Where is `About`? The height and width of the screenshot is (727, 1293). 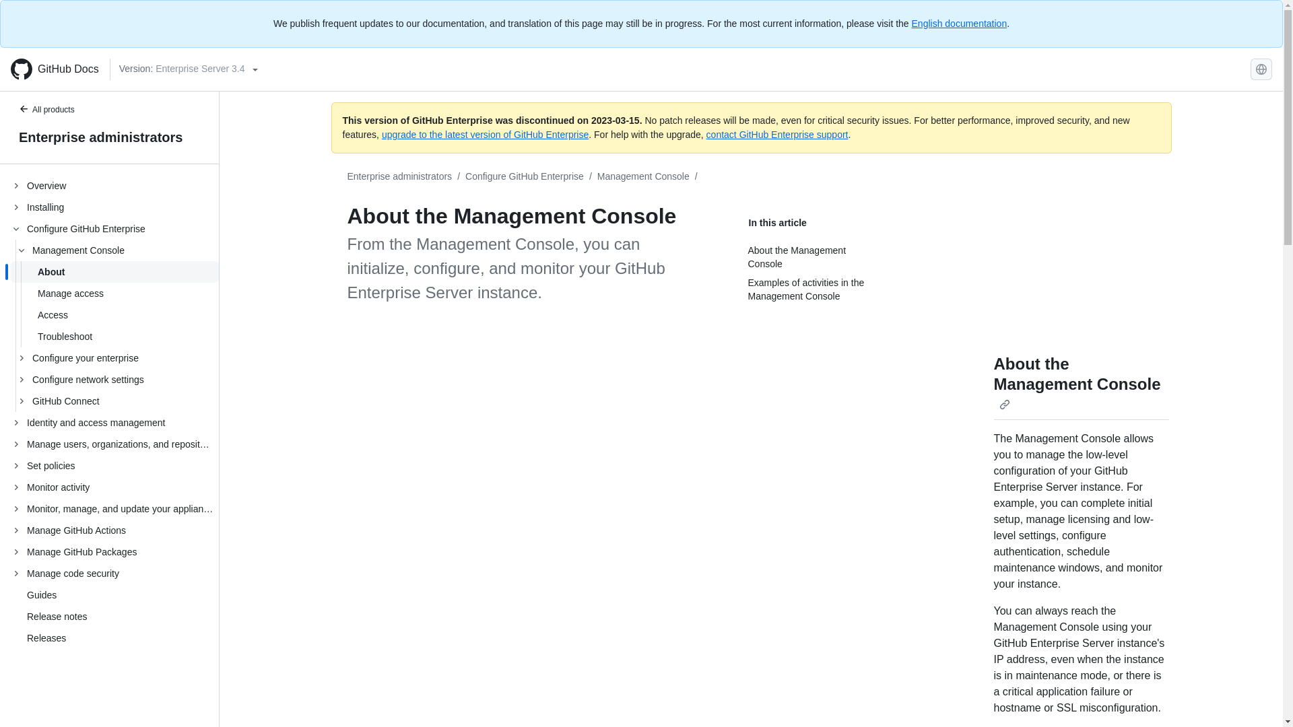
About is located at coordinates (114, 272).